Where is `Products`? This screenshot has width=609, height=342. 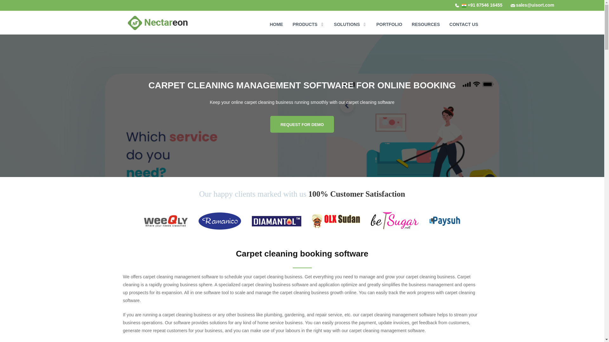
Products is located at coordinates (308, 21).